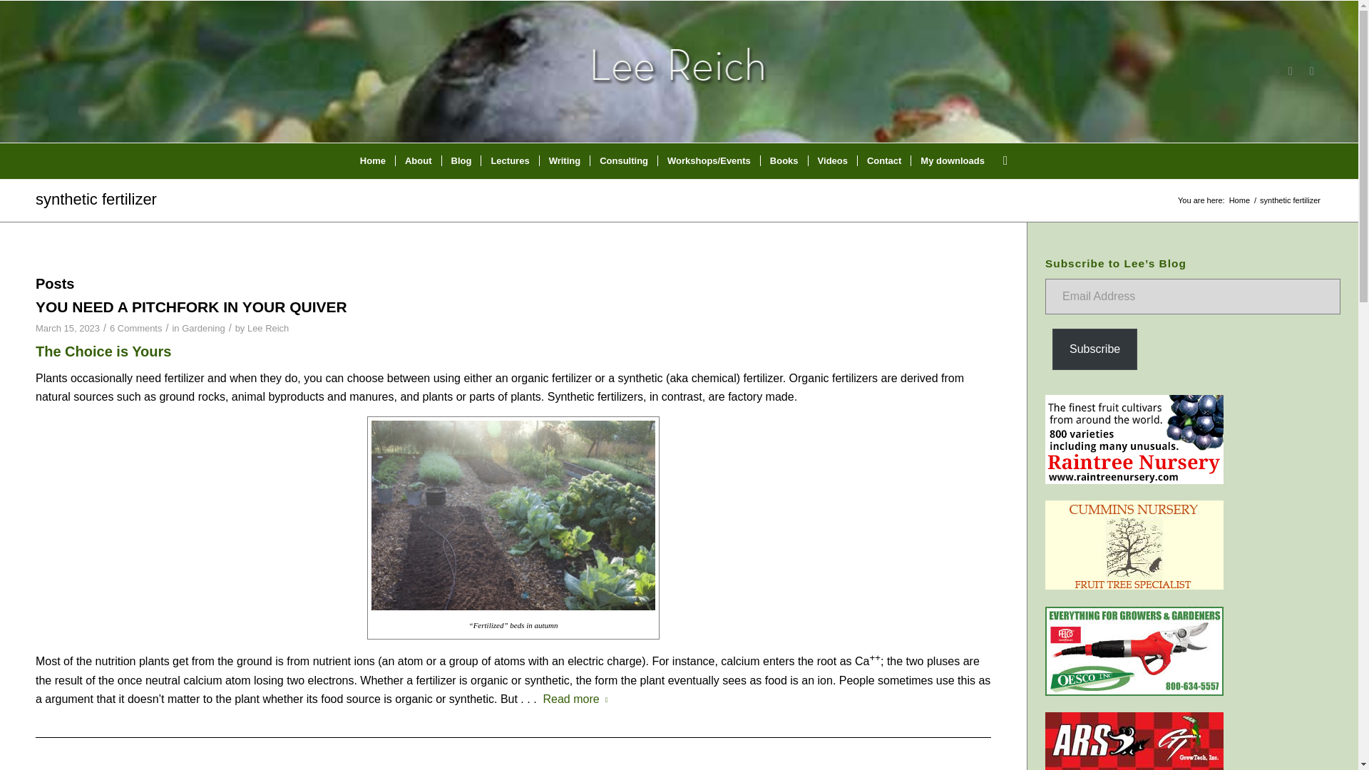 This screenshot has height=770, width=1369. What do you see at coordinates (1239, 201) in the screenshot?
I see `Home` at bounding box center [1239, 201].